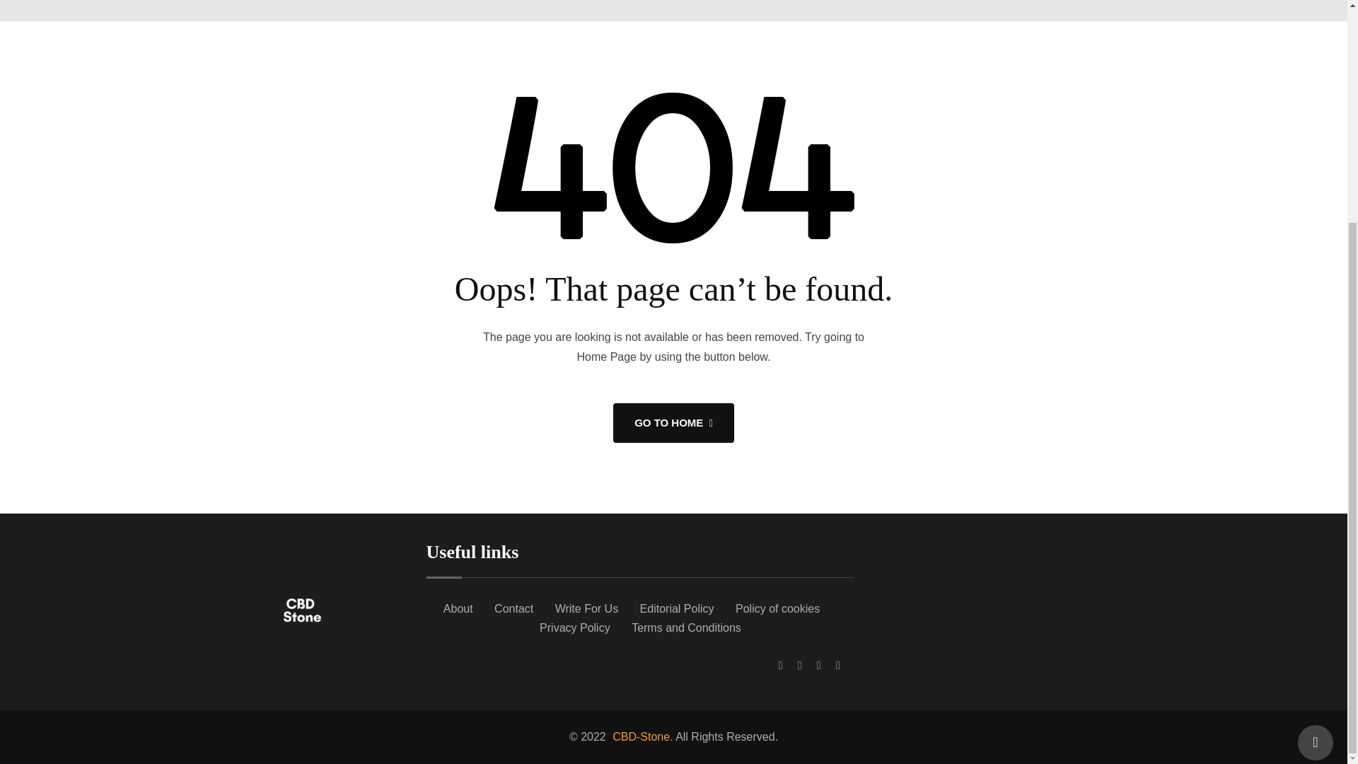 Image resolution: width=1358 pixels, height=764 pixels. What do you see at coordinates (778, 608) in the screenshot?
I see `Policy of cookies` at bounding box center [778, 608].